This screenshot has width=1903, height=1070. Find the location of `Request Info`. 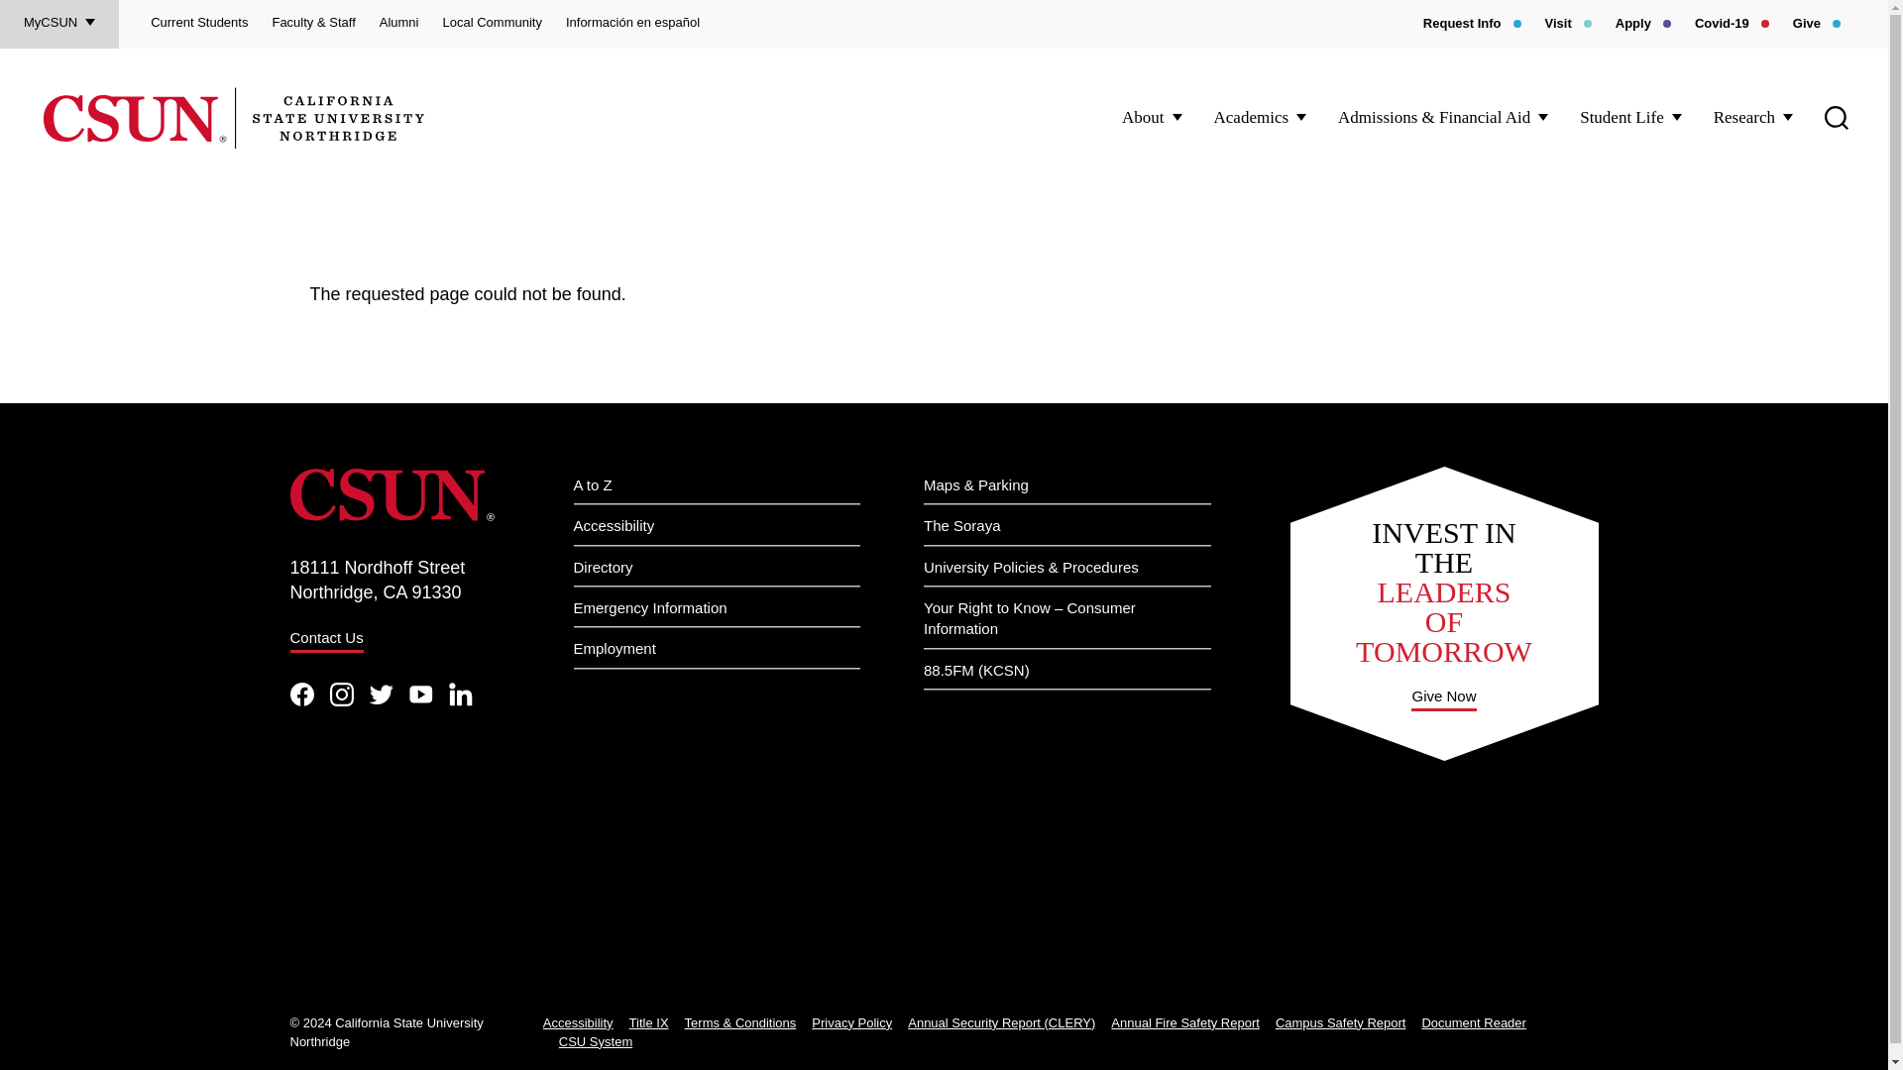

Request Info is located at coordinates (1472, 24).